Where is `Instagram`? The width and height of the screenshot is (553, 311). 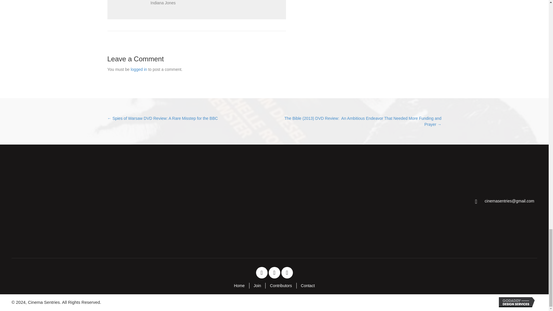
Instagram is located at coordinates (287, 272).